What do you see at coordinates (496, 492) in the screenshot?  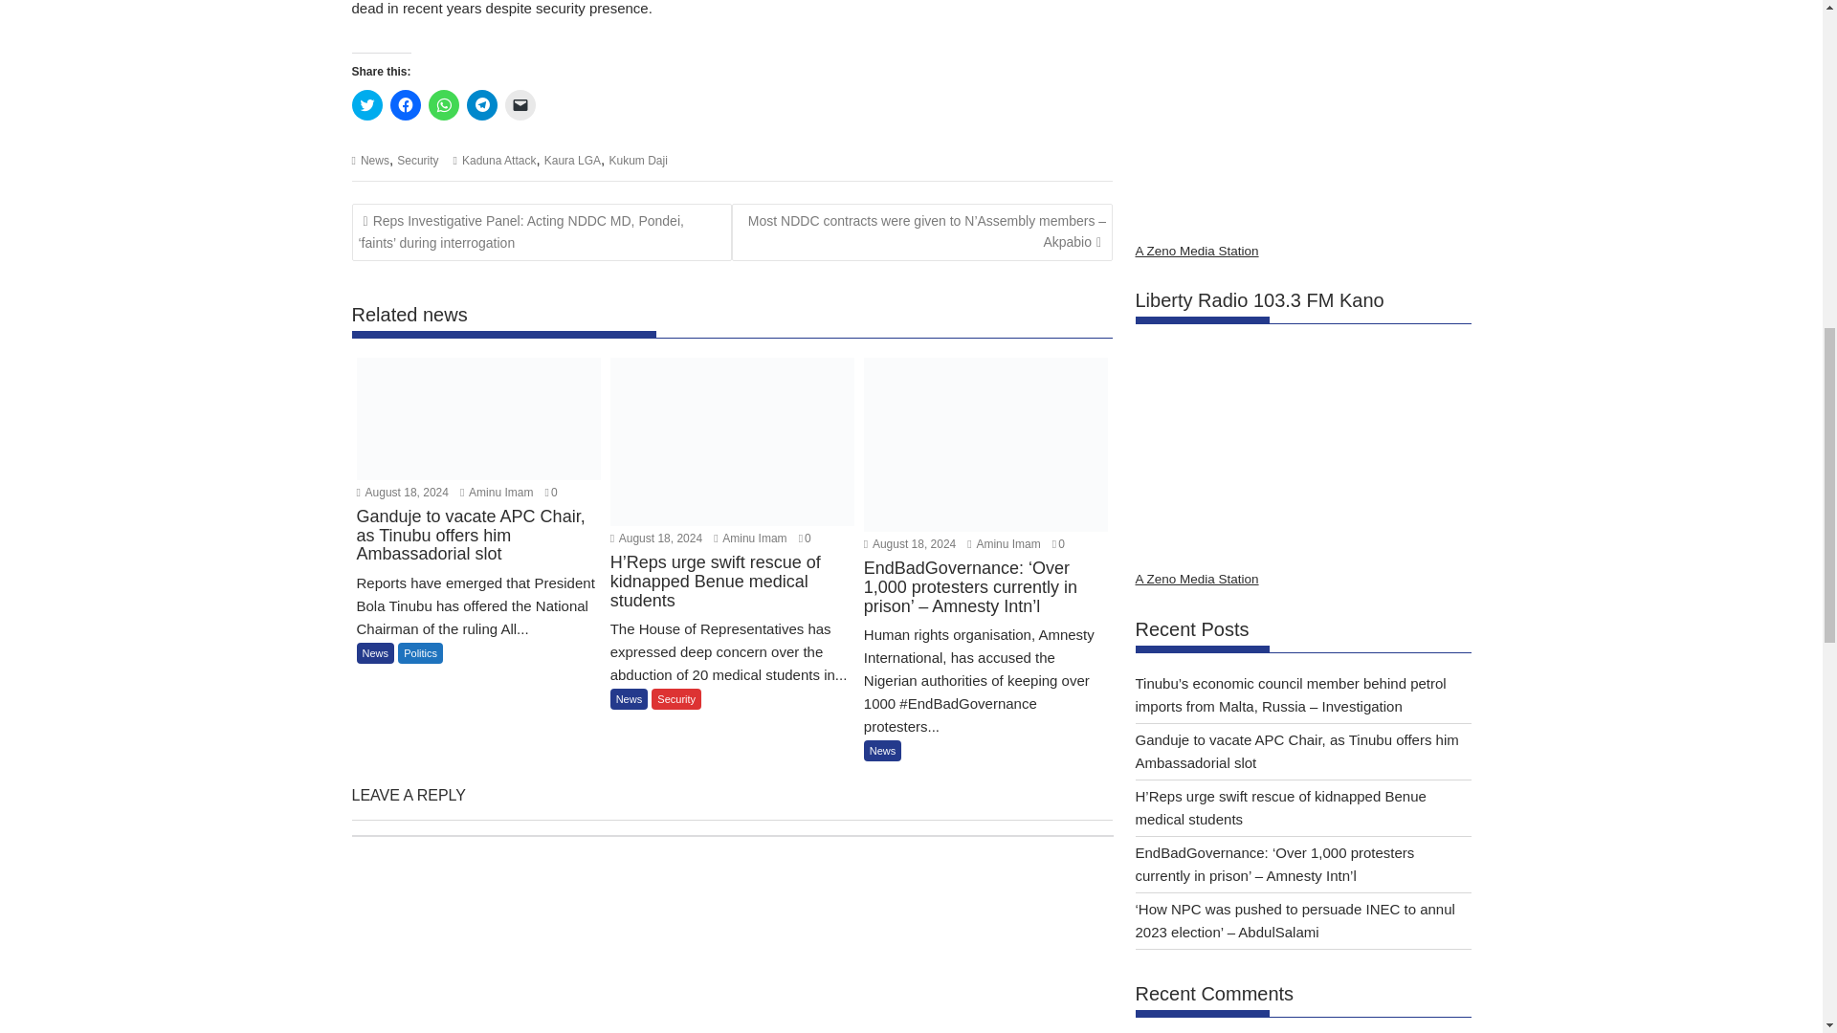 I see `Aminu Imam` at bounding box center [496, 492].